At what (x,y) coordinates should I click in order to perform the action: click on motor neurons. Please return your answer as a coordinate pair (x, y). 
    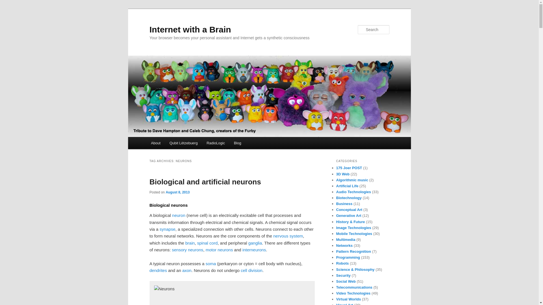
    Looking at the image, I should click on (219, 250).